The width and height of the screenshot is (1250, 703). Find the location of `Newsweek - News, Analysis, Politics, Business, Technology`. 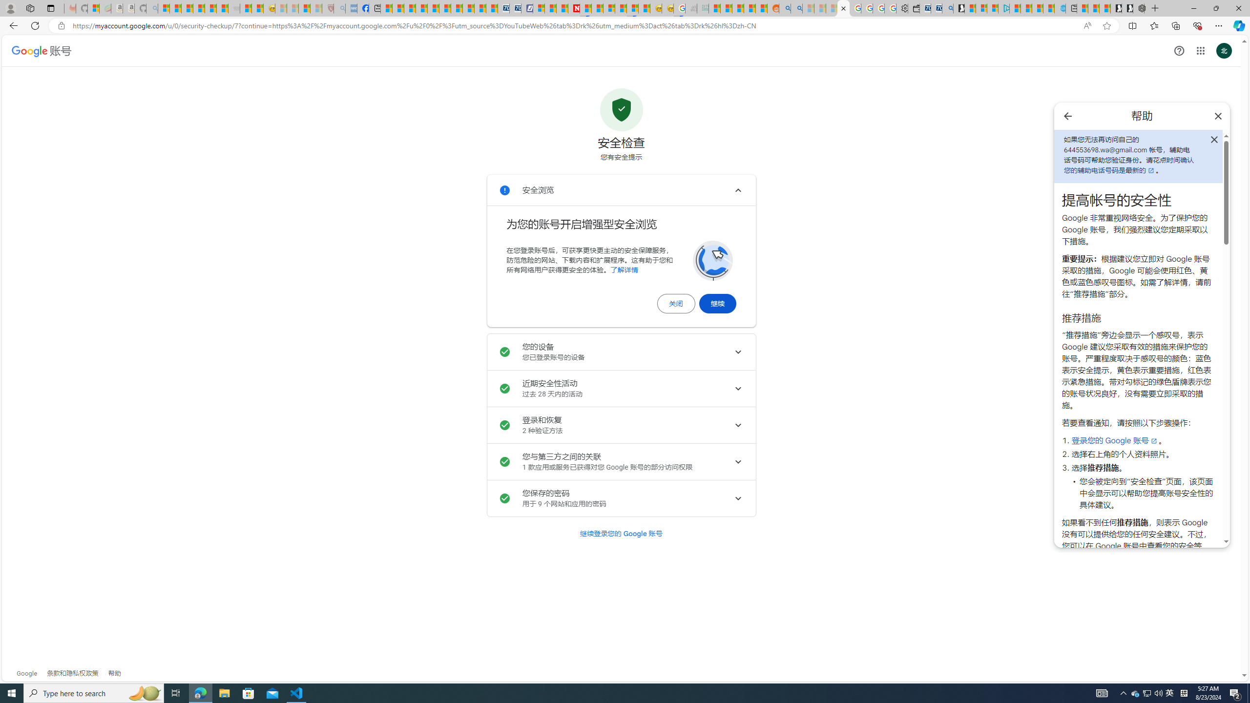

Newsweek - News, Analysis, Politics, Business, Technology is located at coordinates (573, 8).